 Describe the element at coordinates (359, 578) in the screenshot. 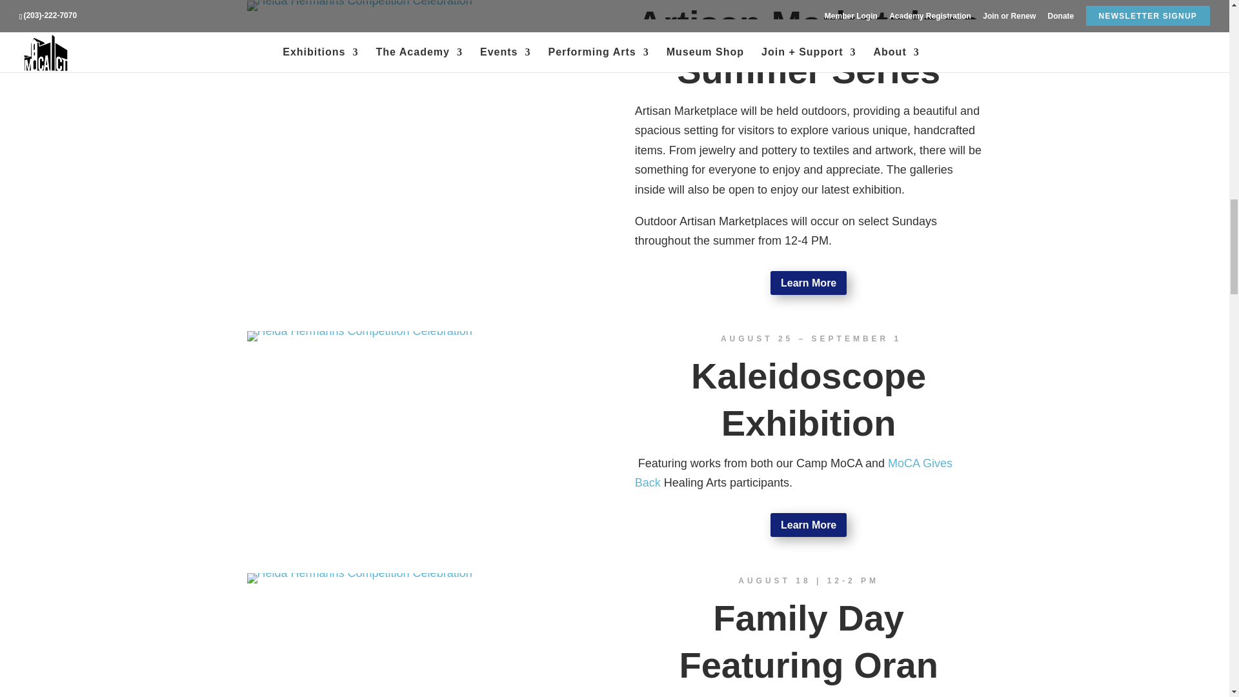

I see `family day` at that location.